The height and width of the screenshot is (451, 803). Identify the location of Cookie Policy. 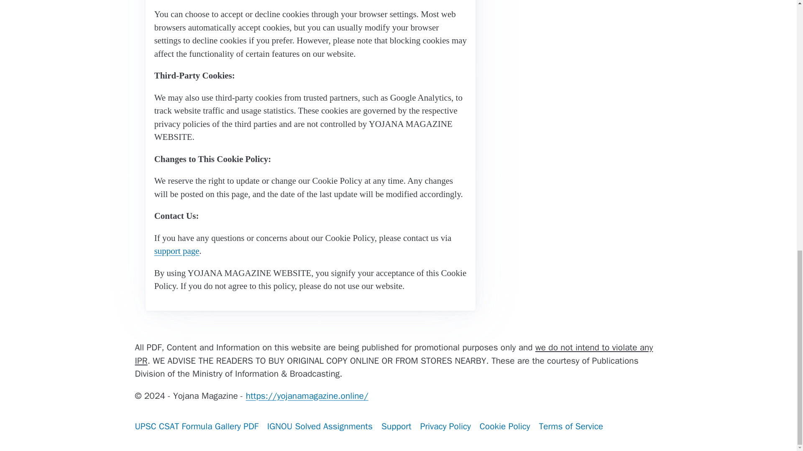
(505, 427).